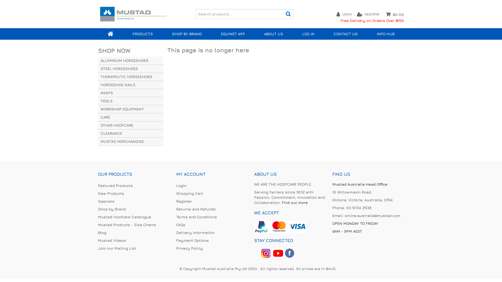  What do you see at coordinates (134, 240) in the screenshot?
I see `Mustad Videos` at bounding box center [134, 240].